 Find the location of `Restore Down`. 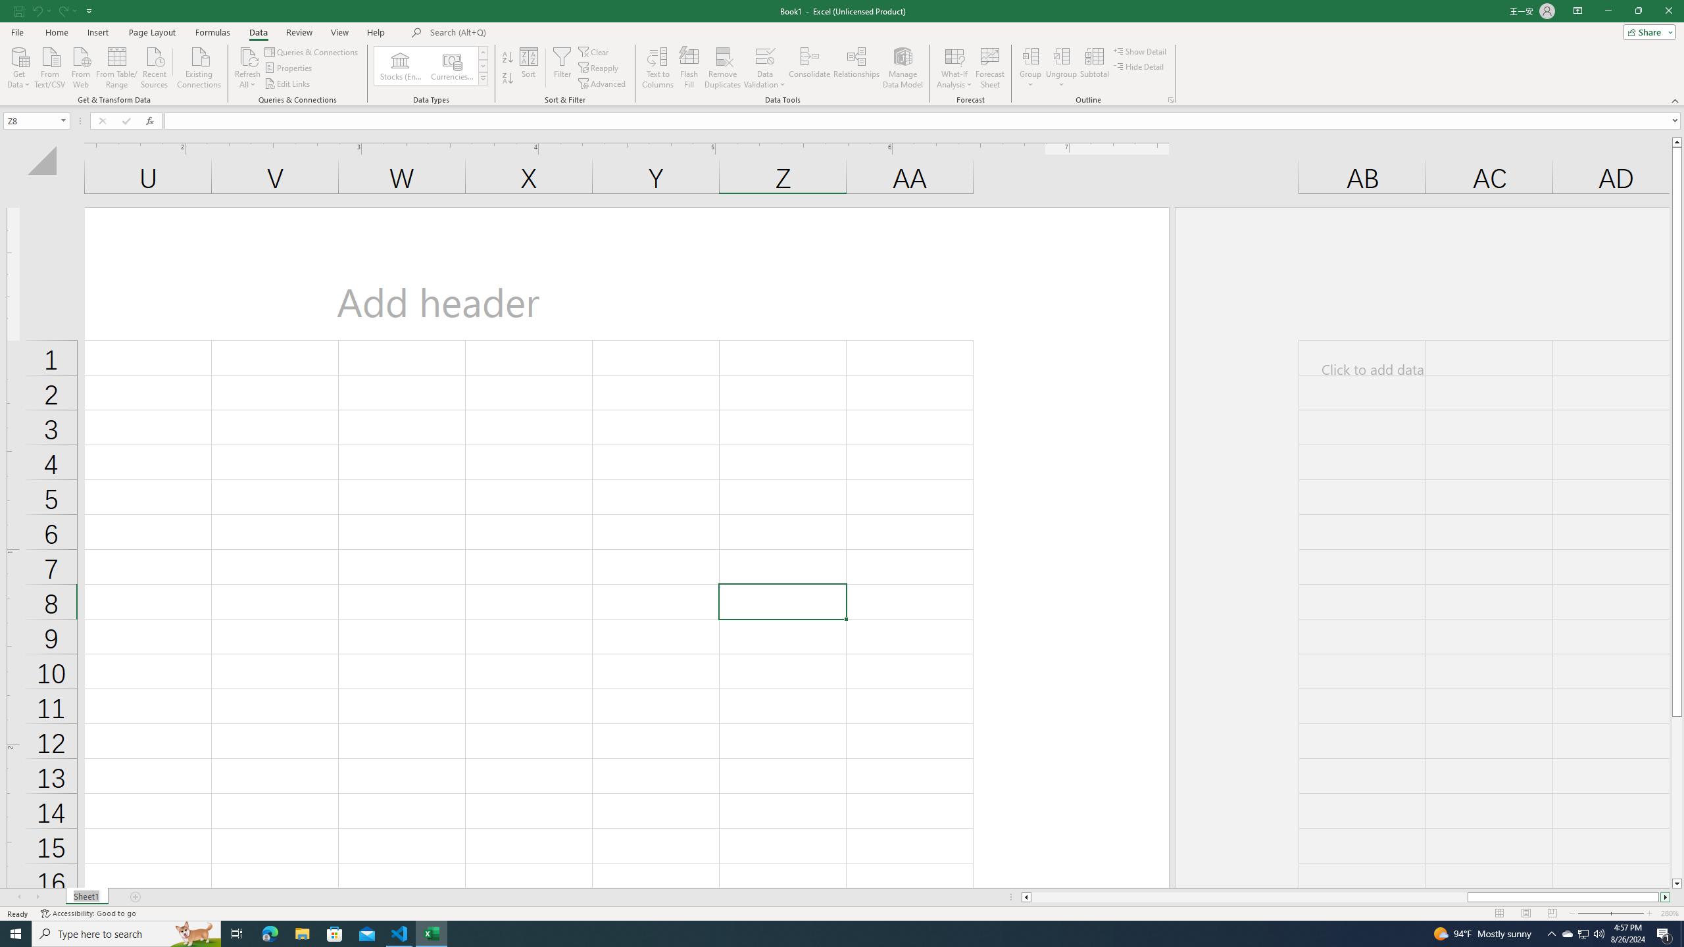

Restore Down is located at coordinates (1638, 11).